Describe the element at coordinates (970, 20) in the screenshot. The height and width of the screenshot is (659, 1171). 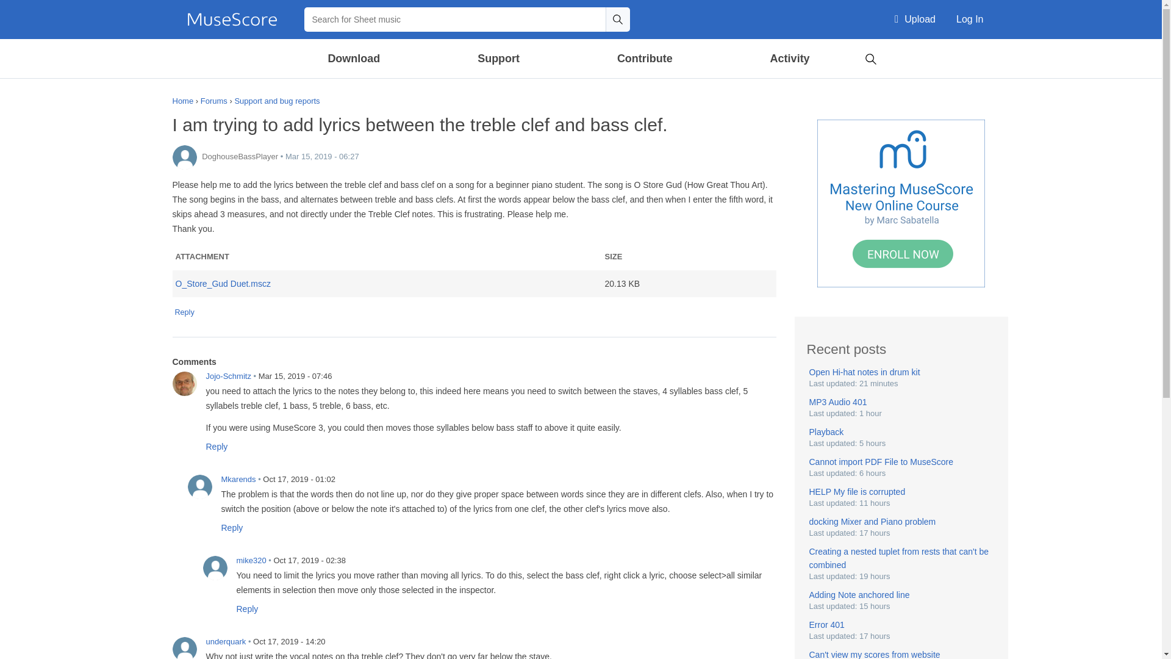
I see `Log In` at that location.